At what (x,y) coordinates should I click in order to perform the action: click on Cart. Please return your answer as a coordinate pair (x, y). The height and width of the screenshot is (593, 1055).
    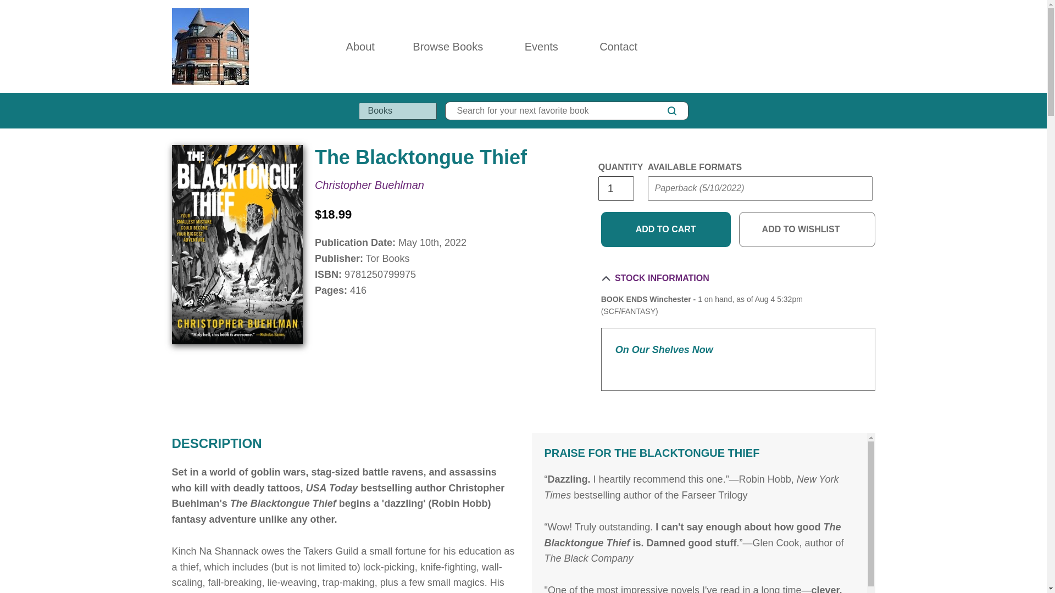
    Looking at the image, I should click on (869, 46).